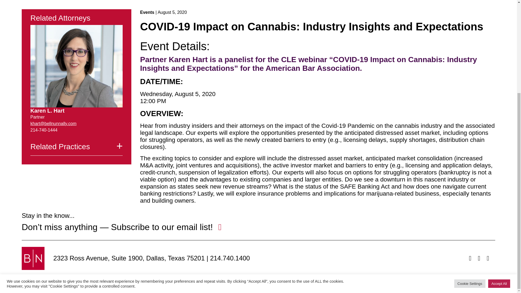  What do you see at coordinates (143, 286) in the screenshot?
I see `Sitemap` at bounding box center [143, 286].